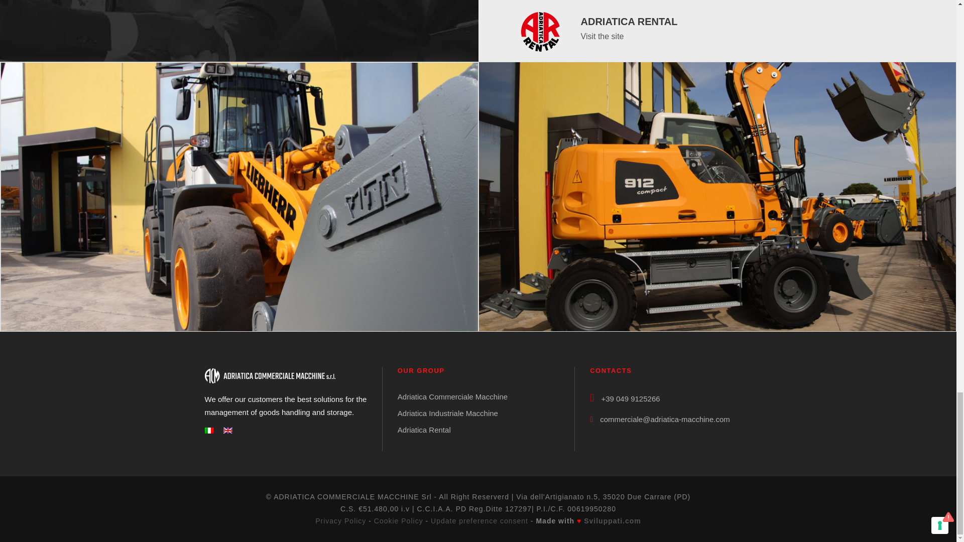 The height and width of the screenshot is (542, 964). I want to click on Cookie Policy , so click(398, 521).